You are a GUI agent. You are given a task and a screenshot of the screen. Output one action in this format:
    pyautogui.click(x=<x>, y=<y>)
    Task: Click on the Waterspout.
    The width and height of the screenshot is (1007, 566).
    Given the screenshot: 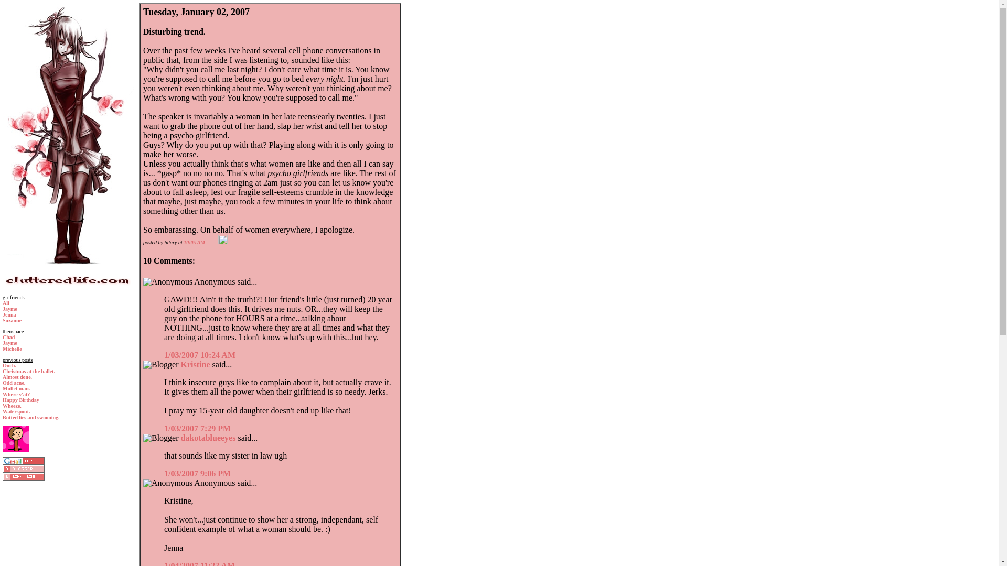 What is the action you would take?
    pyautogui.click(x=16, y=411)
    